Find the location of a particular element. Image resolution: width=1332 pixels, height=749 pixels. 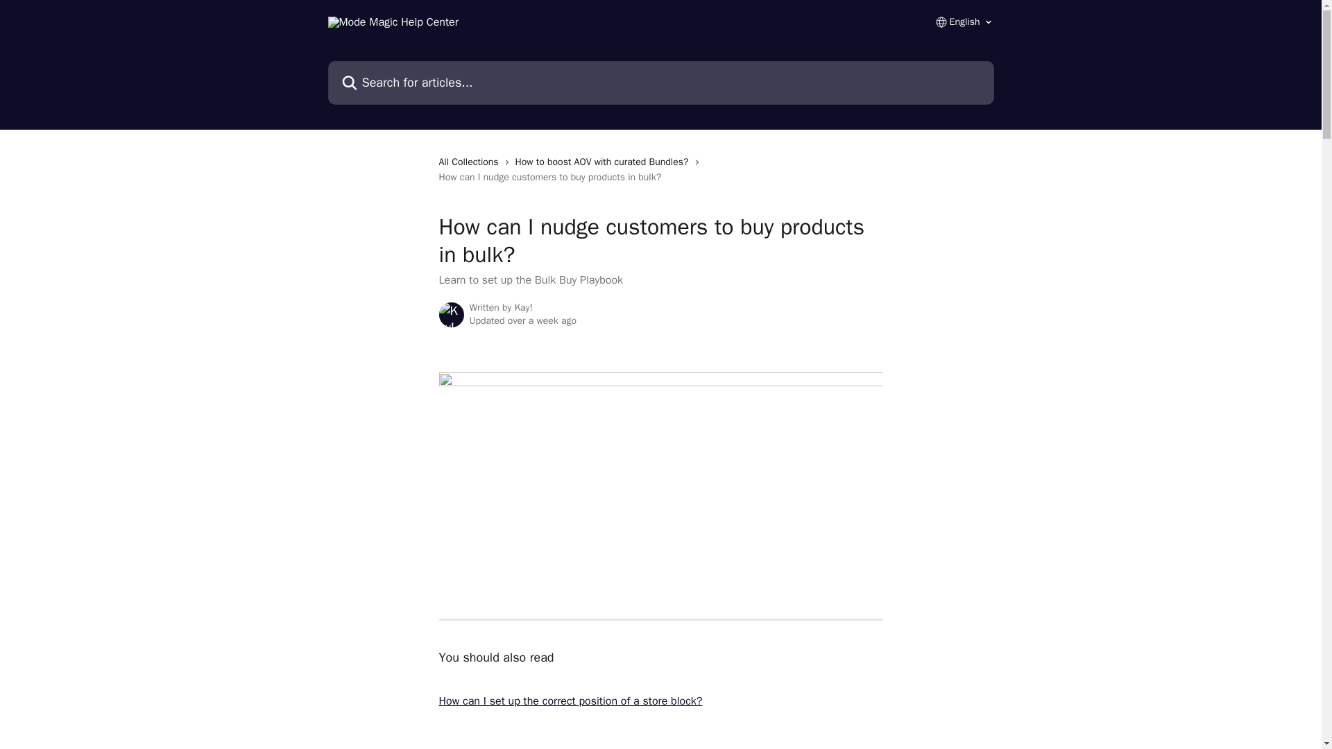

How can I set up the correct position of a store block? is located at coordinates (570, 700).